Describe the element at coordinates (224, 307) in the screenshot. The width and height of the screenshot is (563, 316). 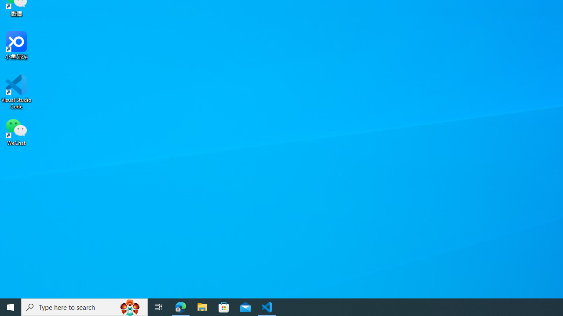
I see `Microsoft Store` at that location.